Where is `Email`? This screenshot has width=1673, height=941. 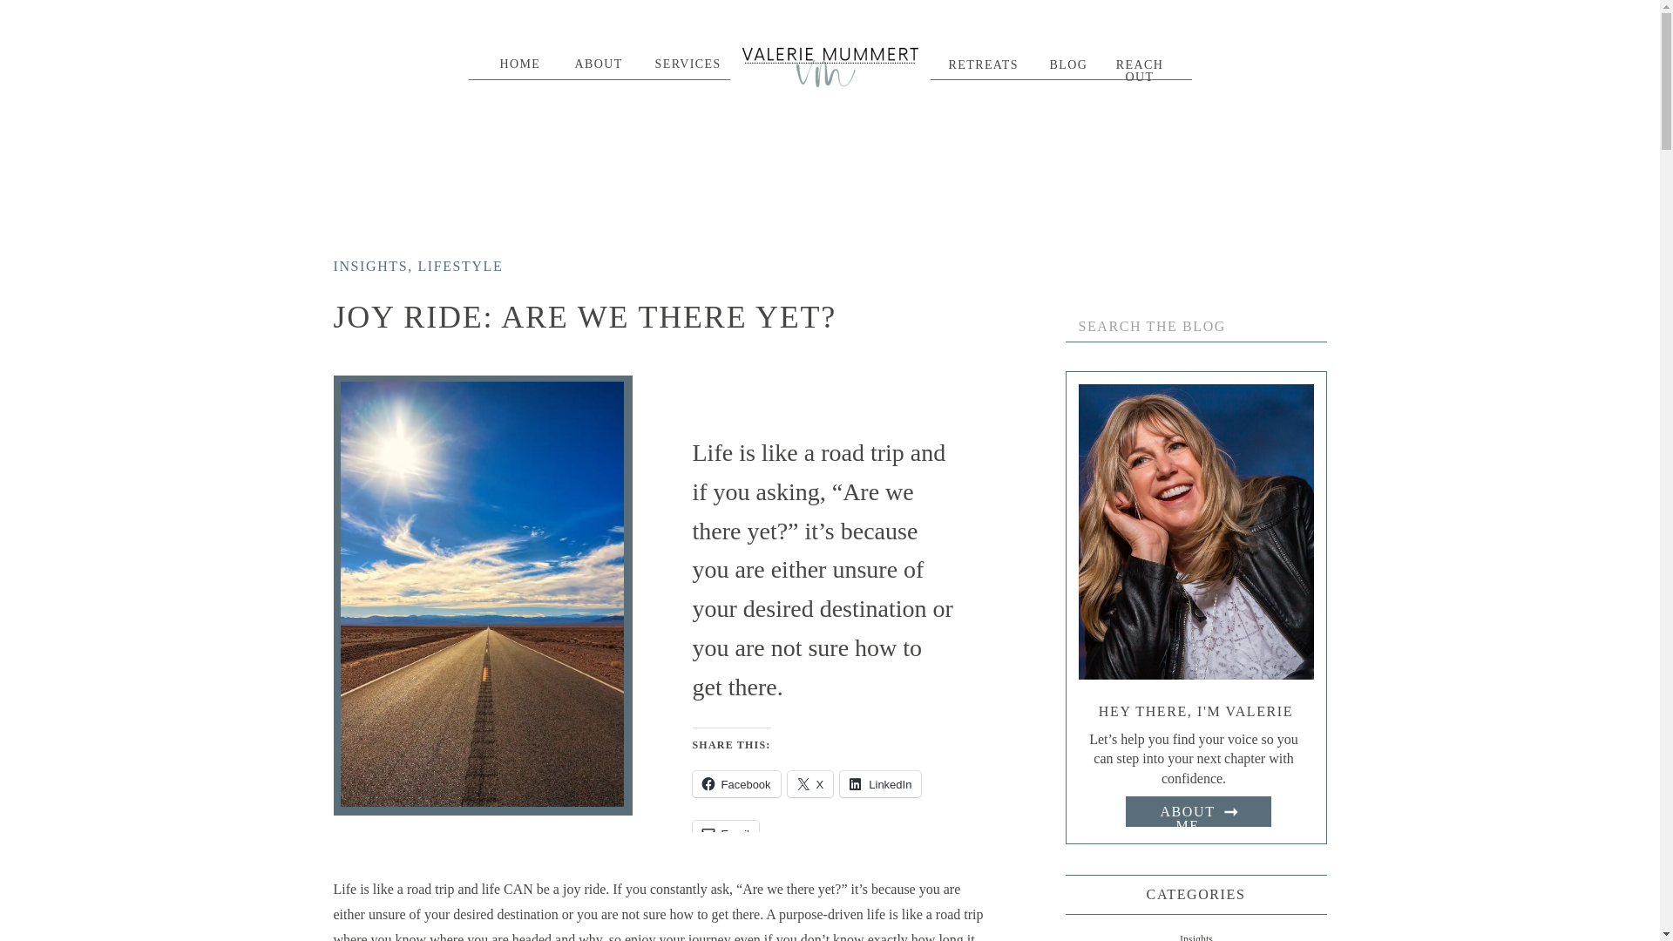 Email is located at coordinates (725, 833).